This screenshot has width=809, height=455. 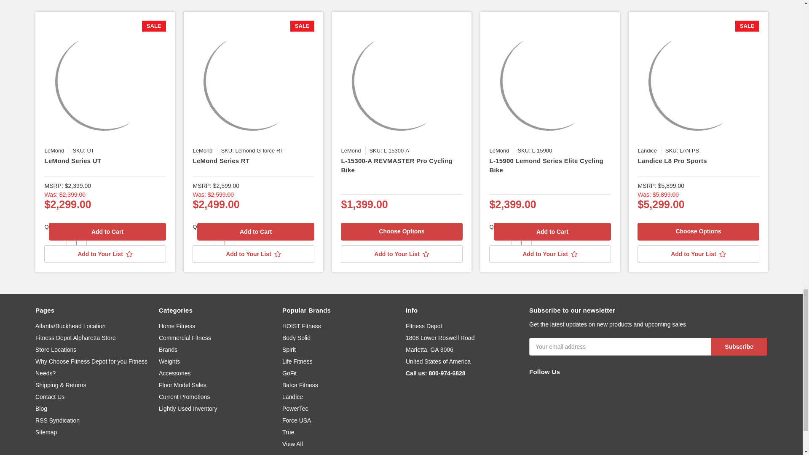 I want to click on L-15300-A REVMASTER Pro Cycling Bike, so click(x=401, y=81).